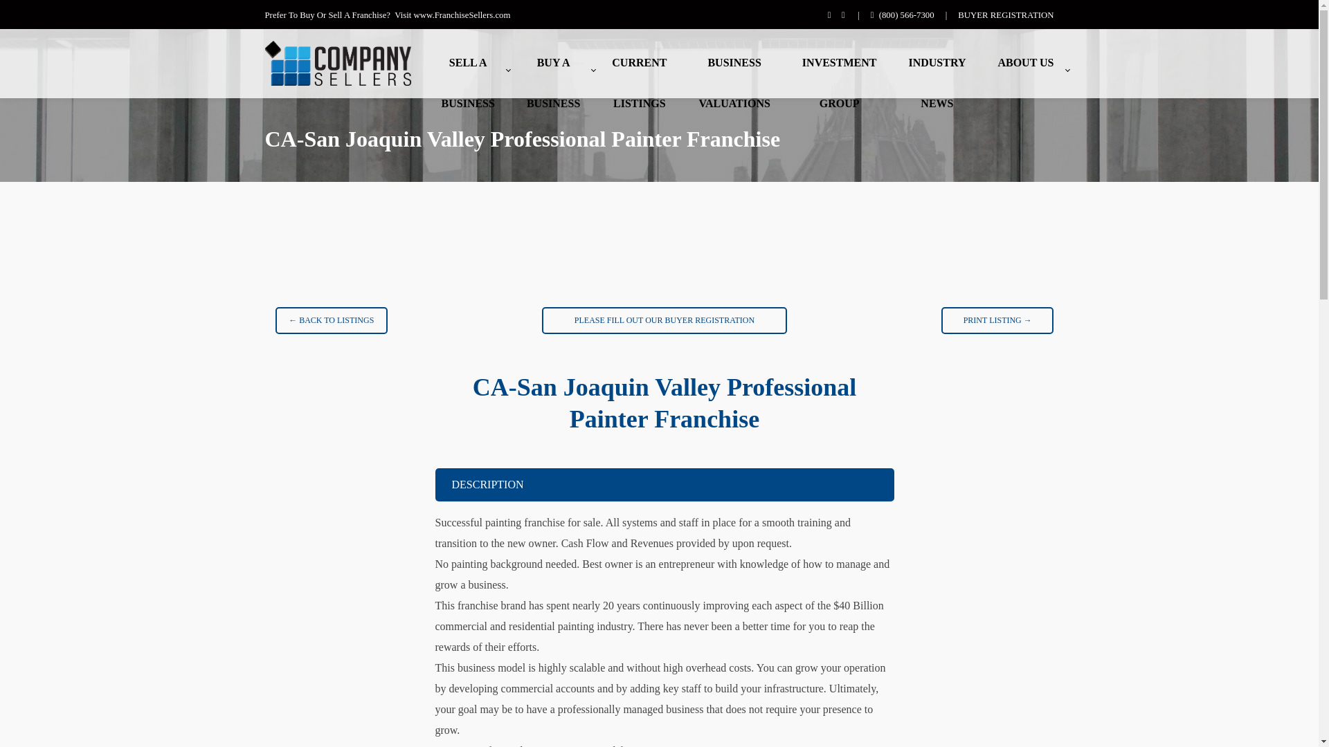 This screenshot has height=747, width=1329. I want to click on www.FranchiseSellers.com, so click(734, 64).